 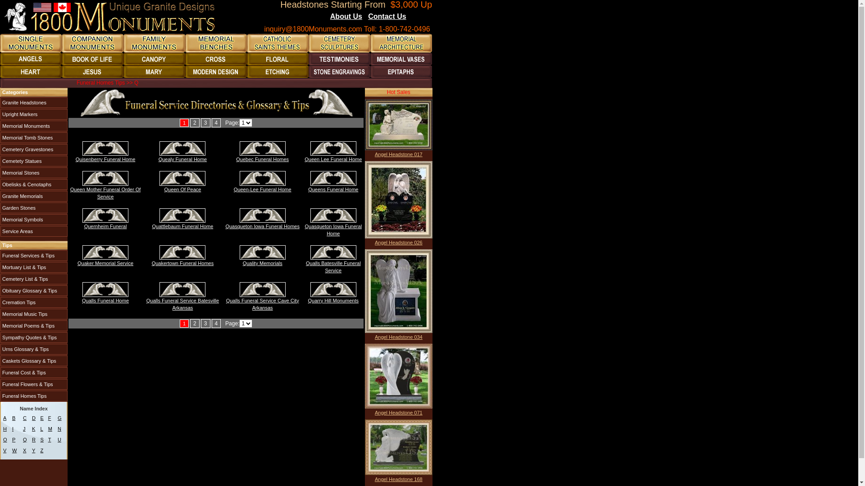 I want to click on  Garden Stones, so click(x=34, y=208).